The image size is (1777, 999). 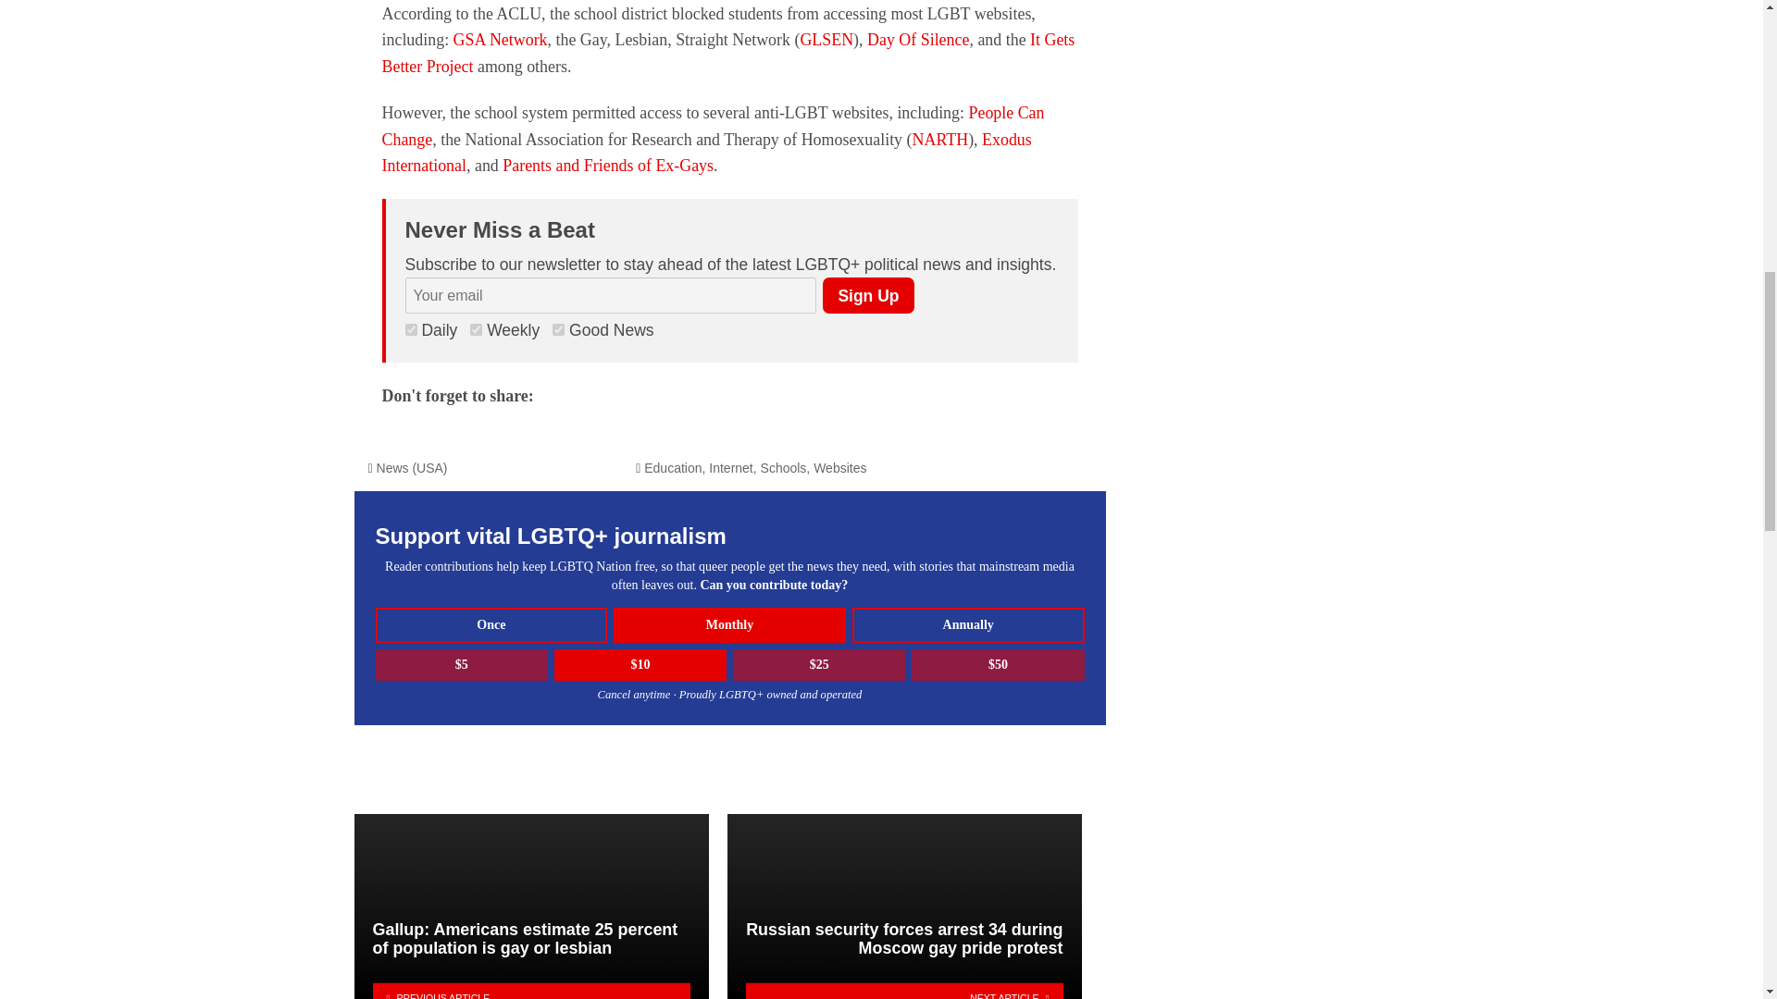 I want to click on Sign Up, so click(x=867, y=296).